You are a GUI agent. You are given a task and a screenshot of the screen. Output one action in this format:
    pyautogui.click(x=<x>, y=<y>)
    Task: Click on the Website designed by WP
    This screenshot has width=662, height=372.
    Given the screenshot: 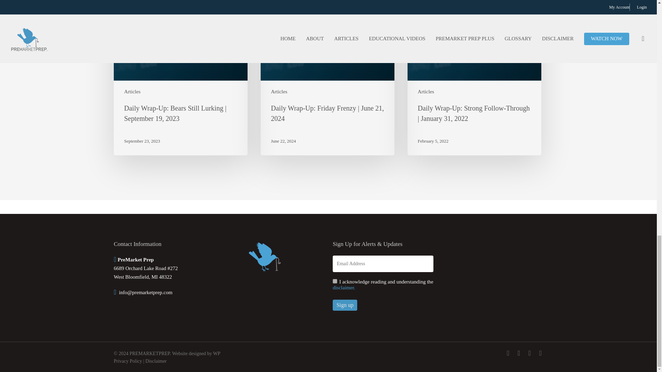 What is the action you would take?
    pyautogui.click(x=196, y=353)
    